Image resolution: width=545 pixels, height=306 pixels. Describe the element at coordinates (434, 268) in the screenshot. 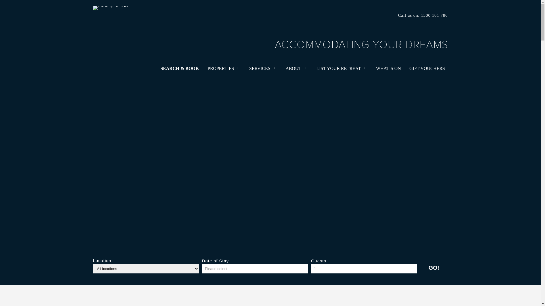

I see `GO!` at that location.